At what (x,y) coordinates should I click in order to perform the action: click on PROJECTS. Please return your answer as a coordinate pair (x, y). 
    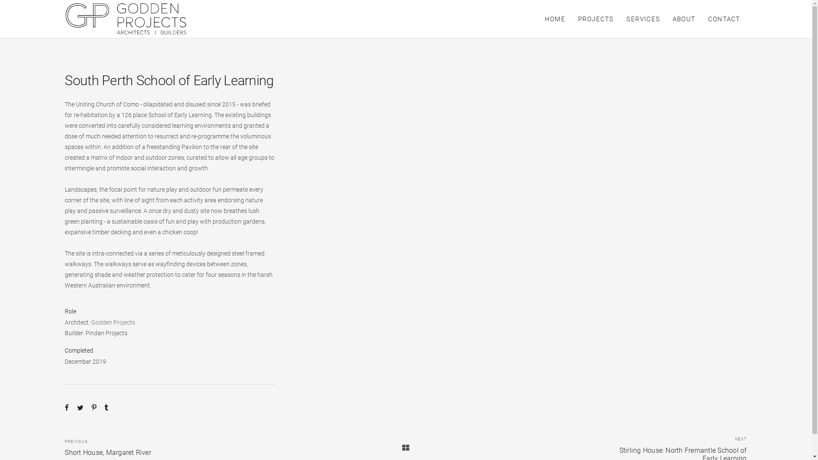
    Looking at the image, I should click on (596, 19).